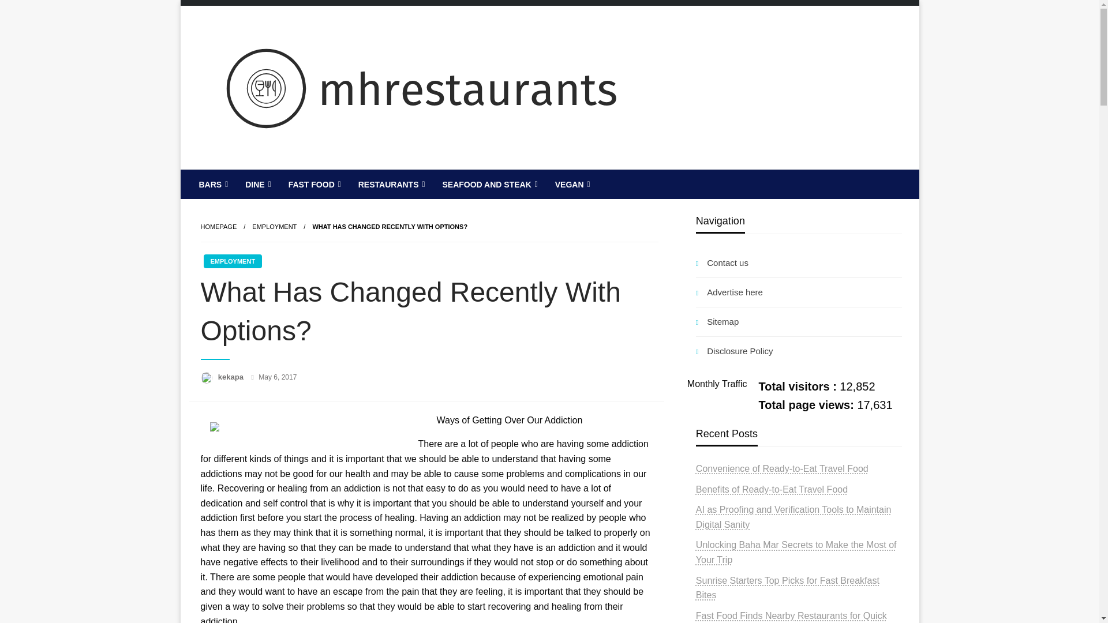 Image resolution: width=1108 pixels, height=623 pixels. I want to click on Homepage, so click(218, 226).